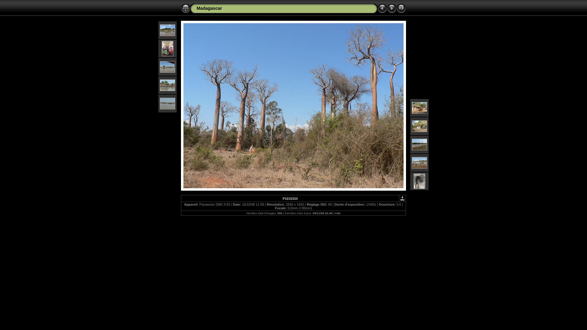 This screenshot has width=587, height=330. What do you see at coordinates (419, 181) in the screenshot?
I see ` P1010342 ` at bounding box center [419, 181].